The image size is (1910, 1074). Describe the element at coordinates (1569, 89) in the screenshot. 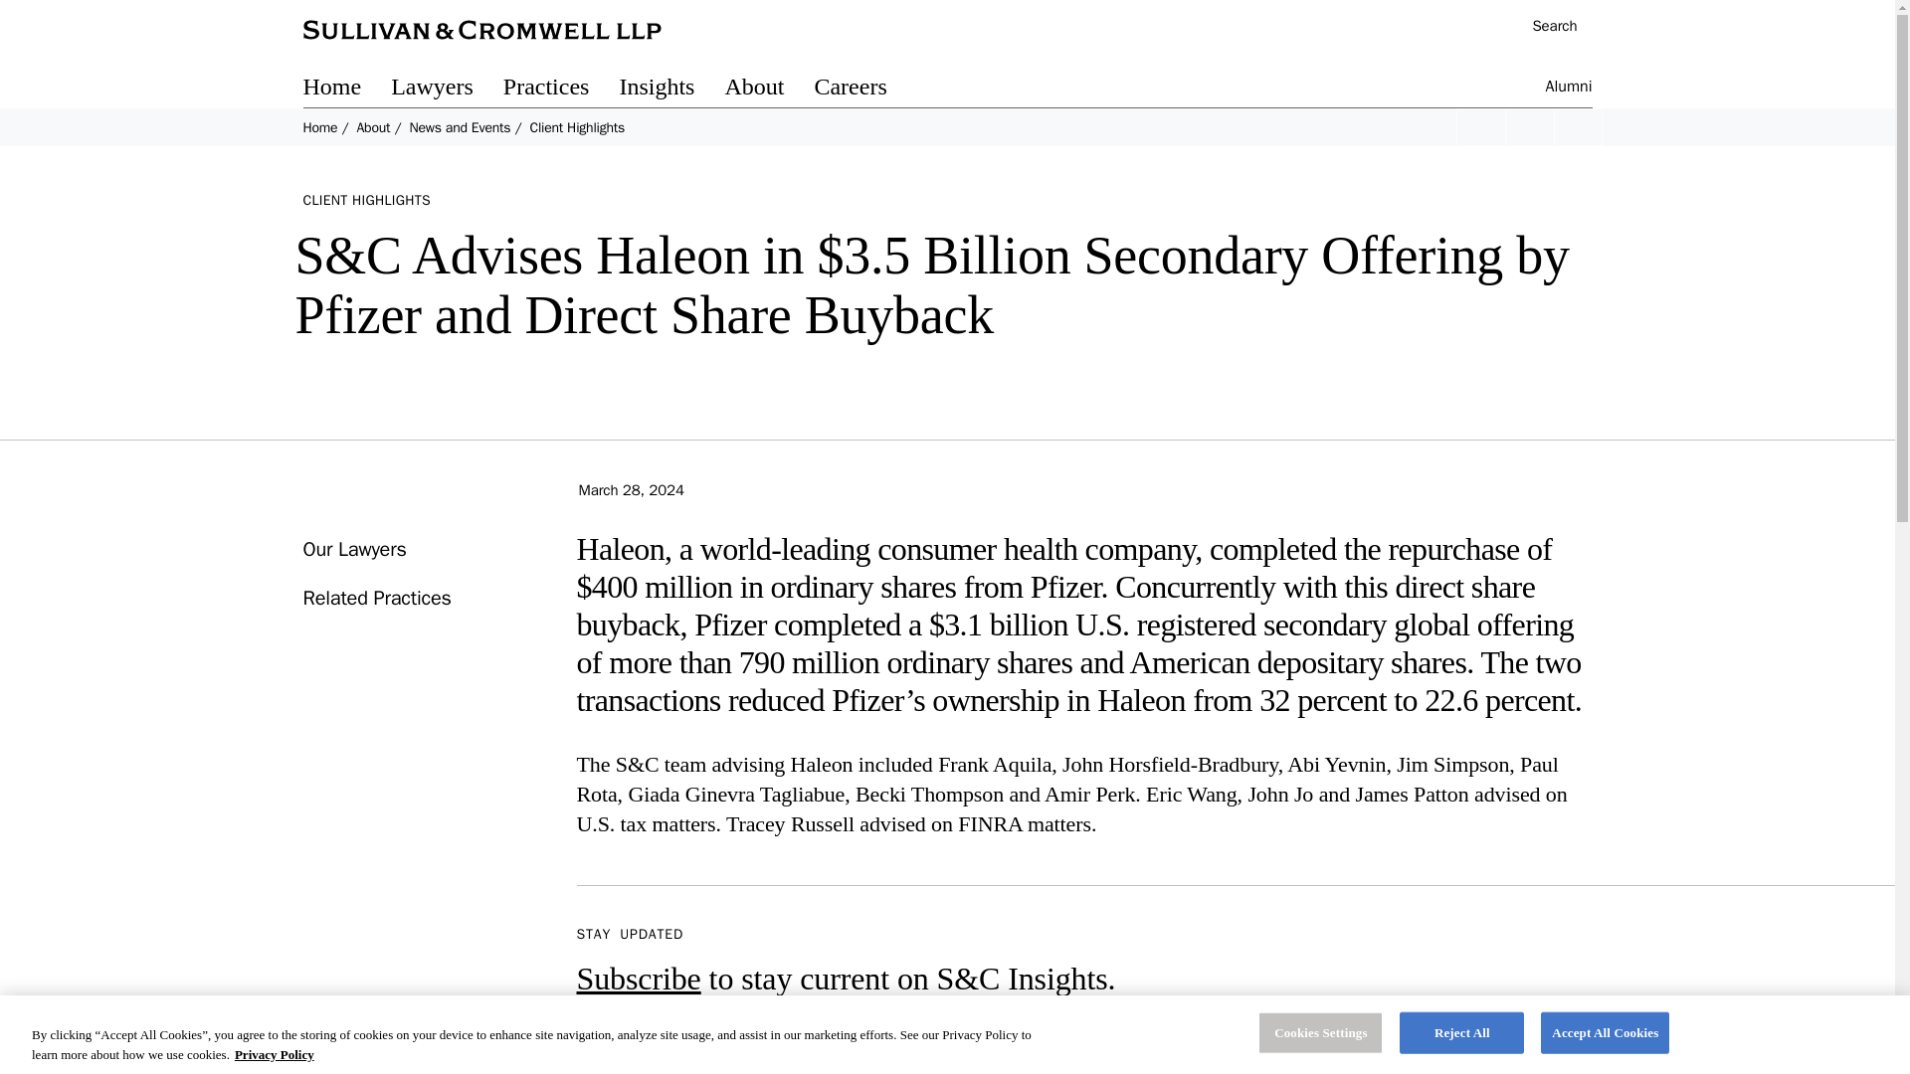

I see `Alumni` at that location.